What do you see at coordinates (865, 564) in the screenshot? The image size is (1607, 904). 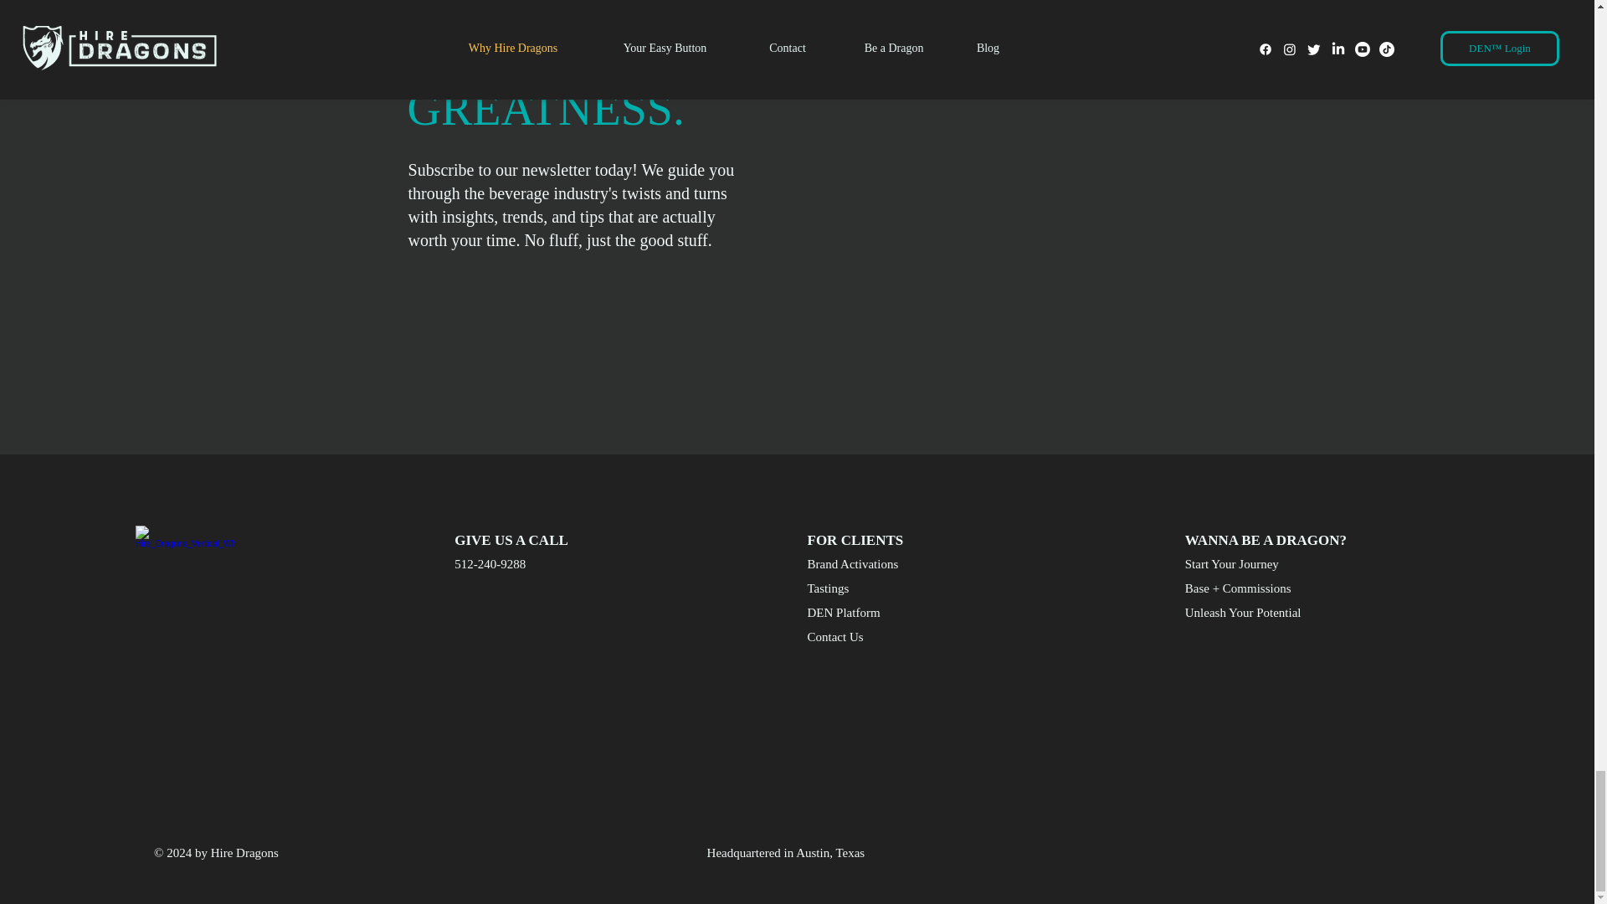 I see `Brand Activations` at bounding box center [865, 564].